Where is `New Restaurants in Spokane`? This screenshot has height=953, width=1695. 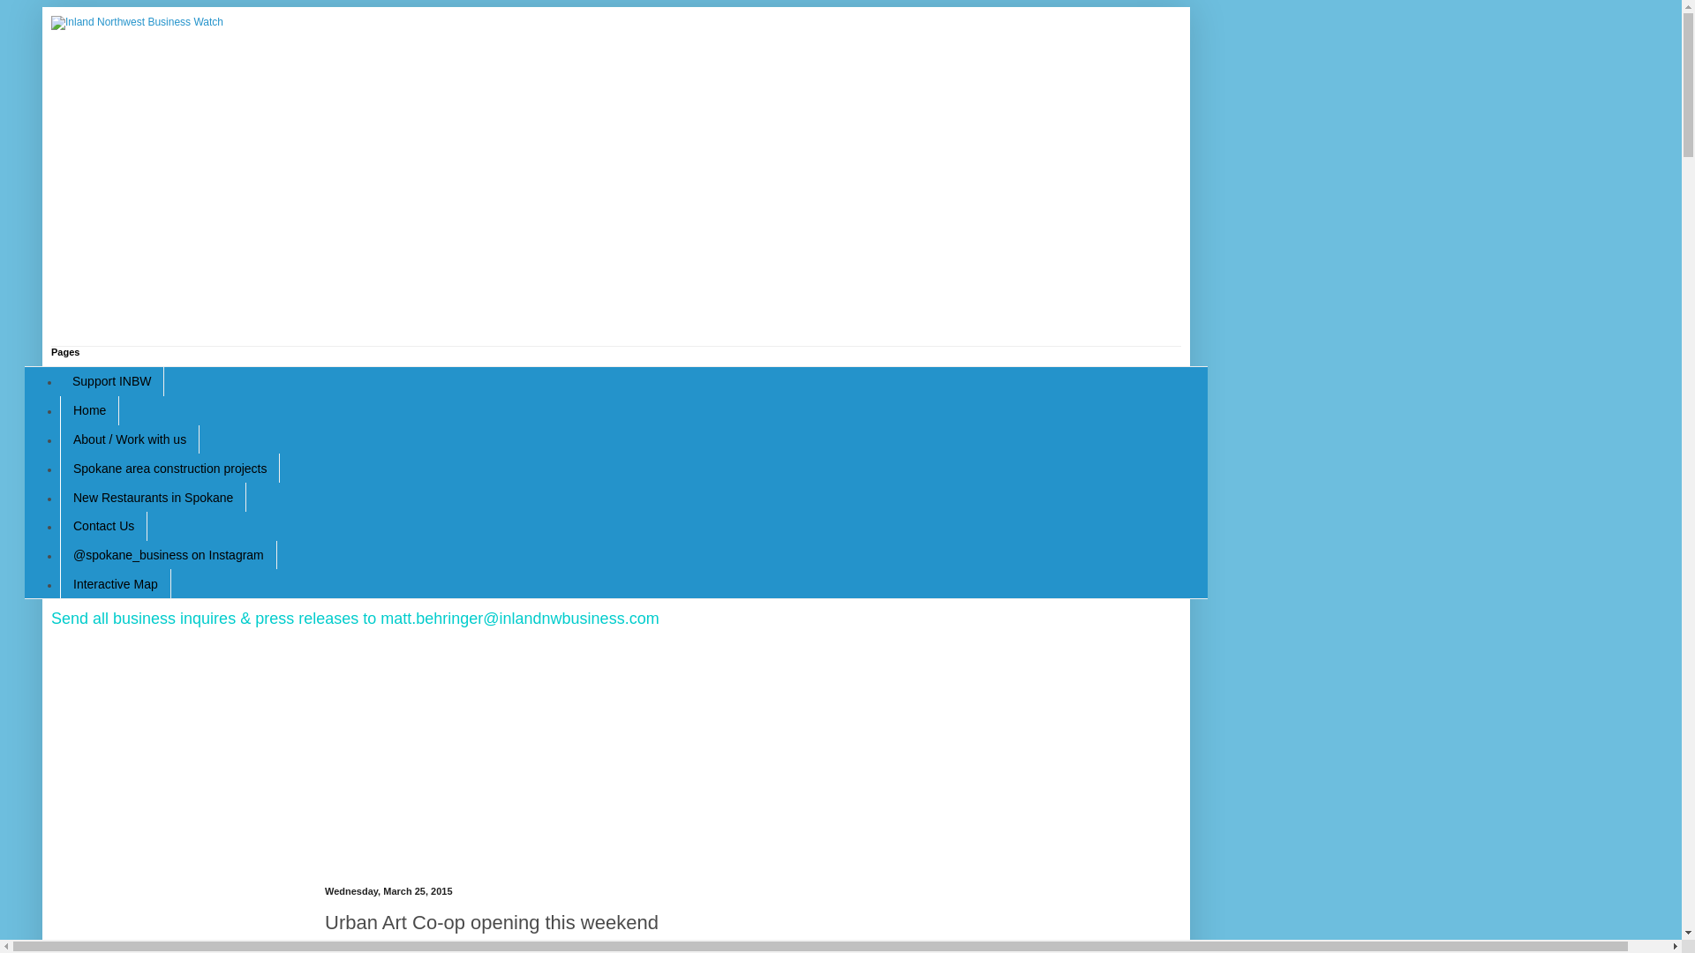 New Restaurants in Spokane is located at coordinates (152, 496).